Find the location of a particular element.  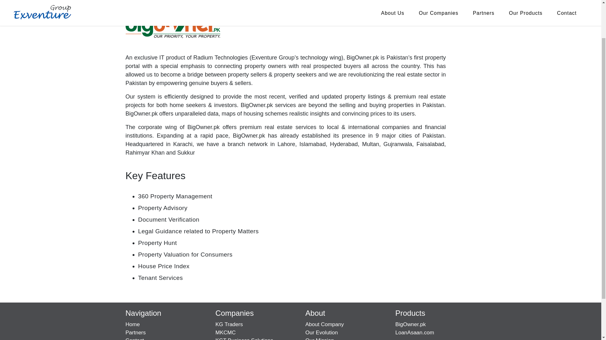

Partners is located at coordinates (136, 332).